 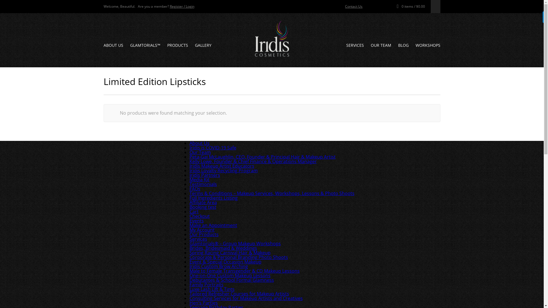 I want to click on Iridis Custom Brow Arching, so click(x=219, y=266).